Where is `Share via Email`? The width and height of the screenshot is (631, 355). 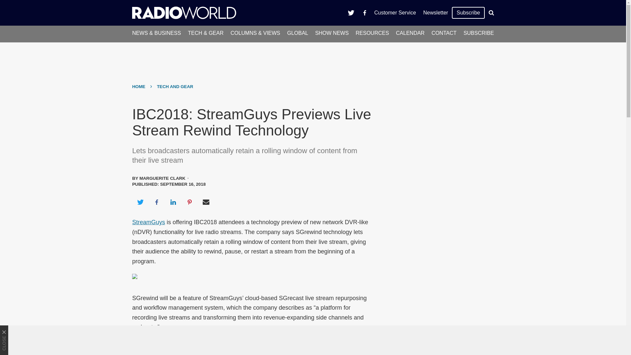
Share via Email is located at coordinates (206, 202).